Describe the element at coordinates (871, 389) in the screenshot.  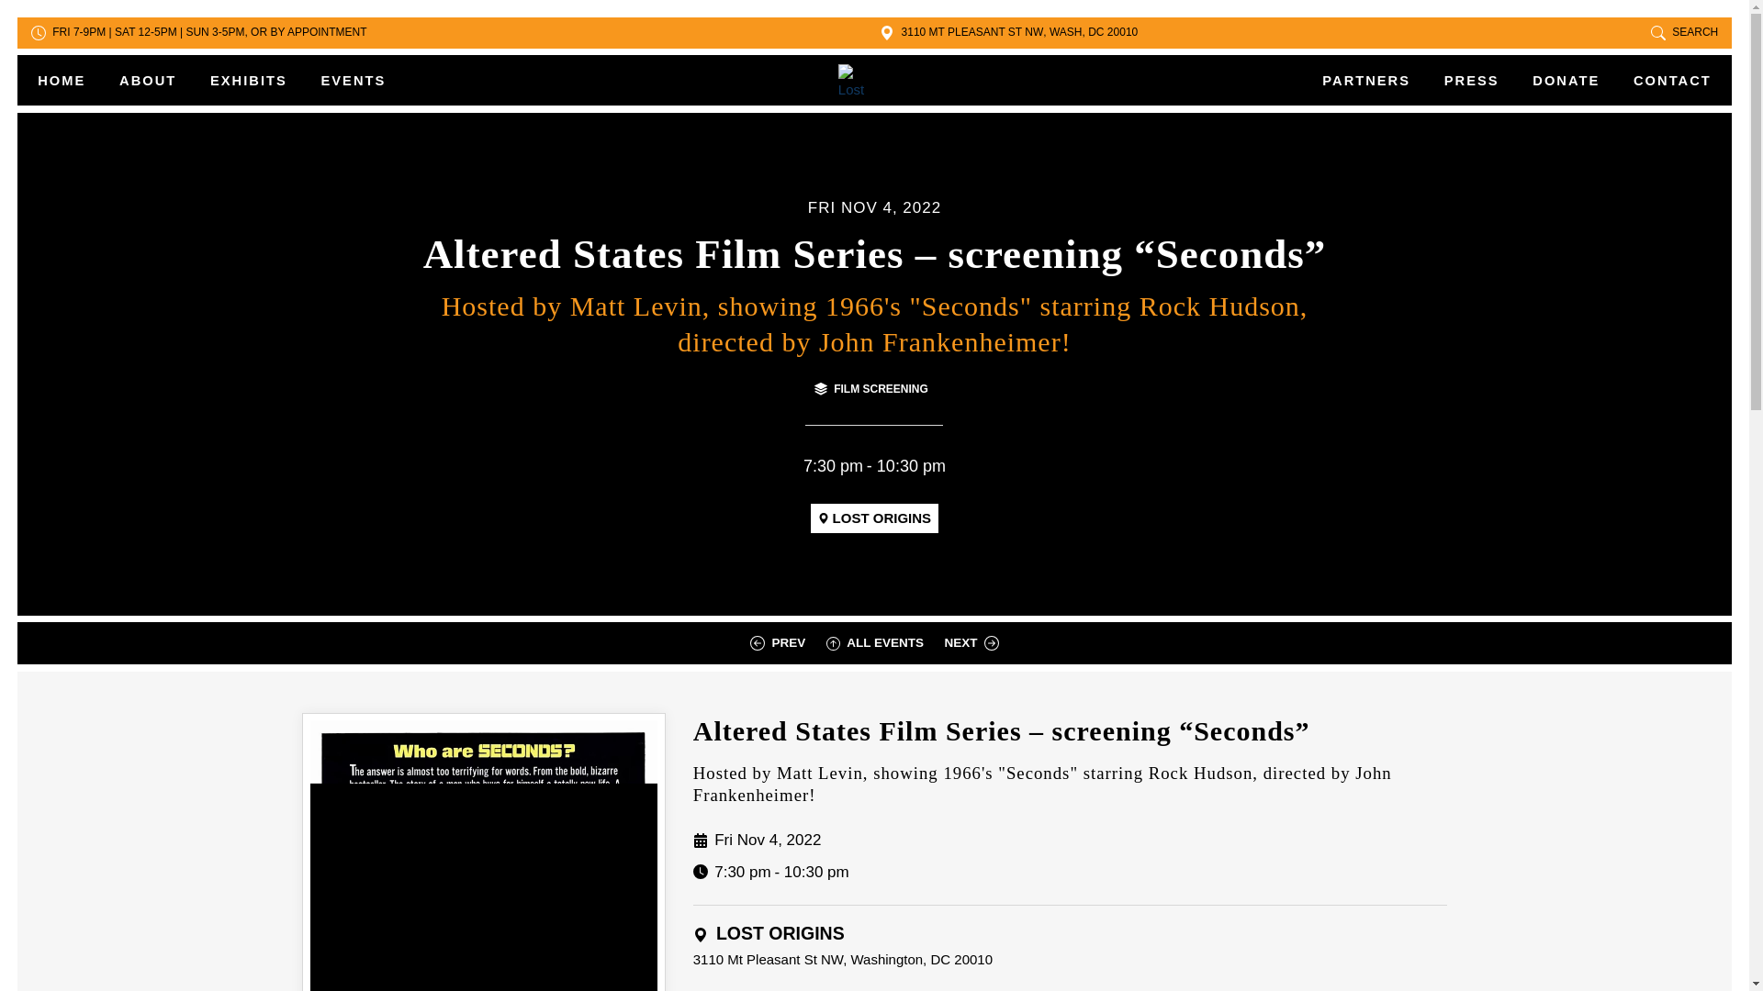
I see `FILM SCREENING` at that location.